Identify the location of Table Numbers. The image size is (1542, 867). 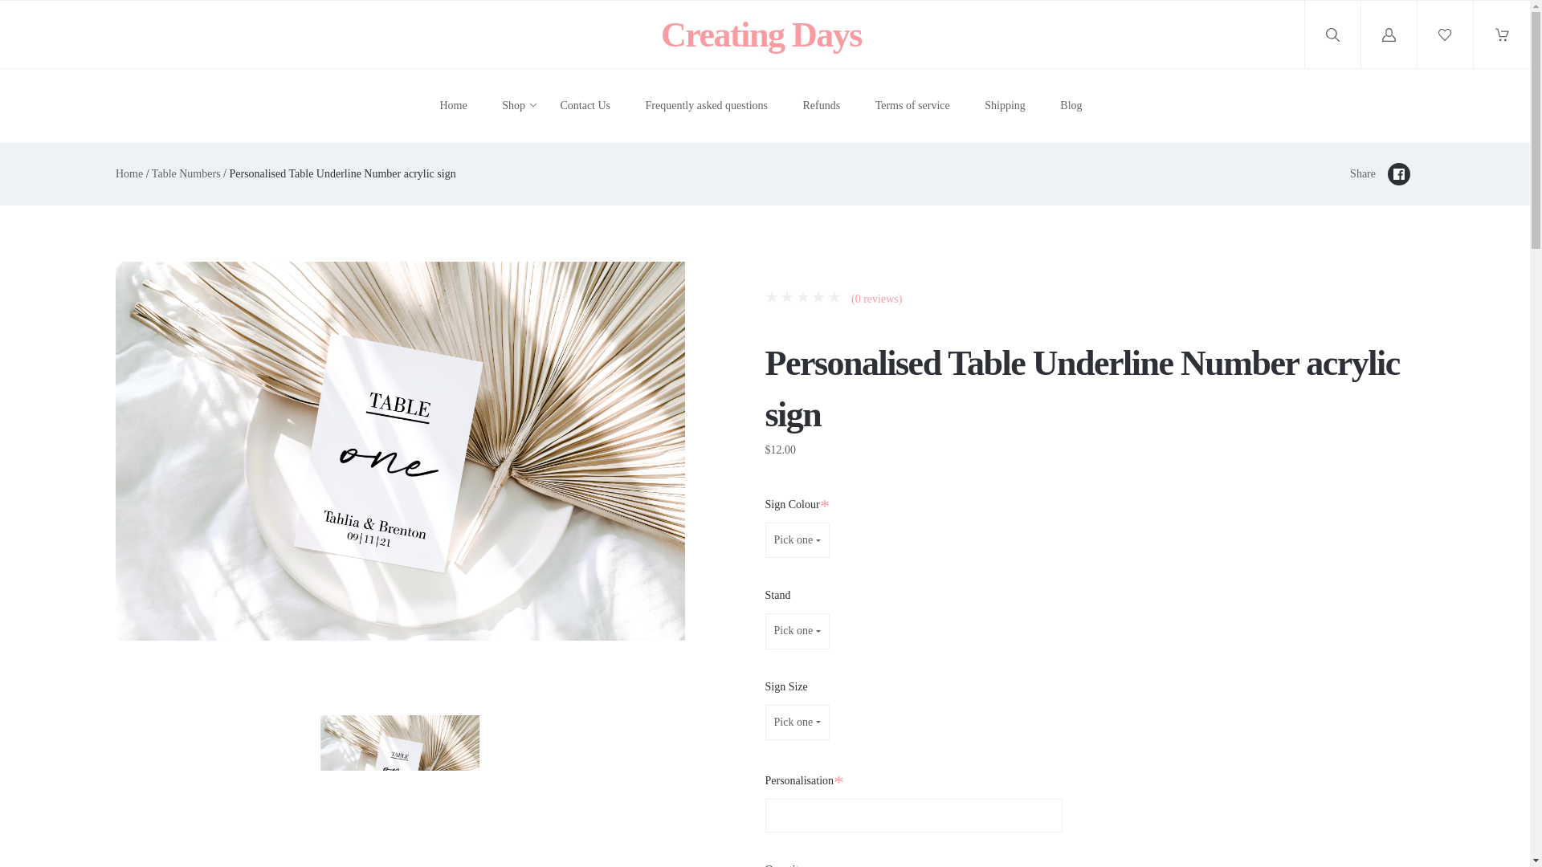
(186, 173).